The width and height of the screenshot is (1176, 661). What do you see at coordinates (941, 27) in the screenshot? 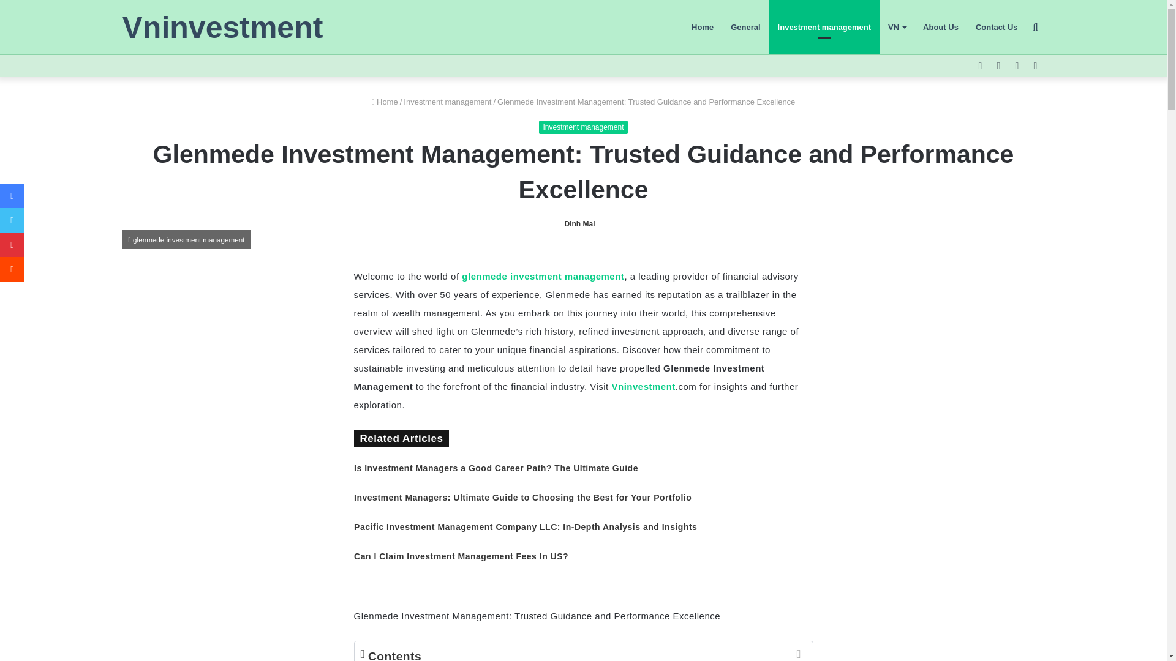
I see `About Us` at bounding box center [941, 27].